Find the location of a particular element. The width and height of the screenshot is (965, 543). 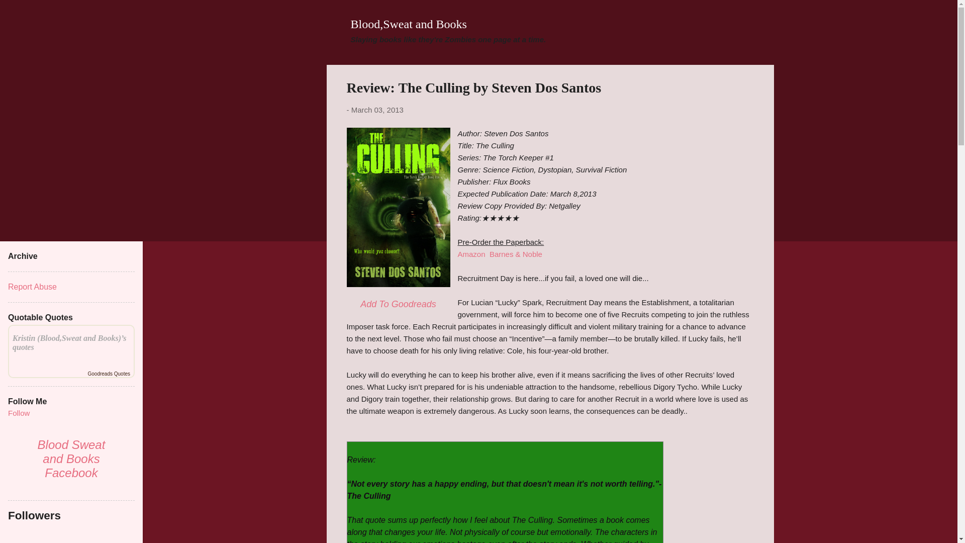

March 03, 2013 is located at coordinates (377, 110).